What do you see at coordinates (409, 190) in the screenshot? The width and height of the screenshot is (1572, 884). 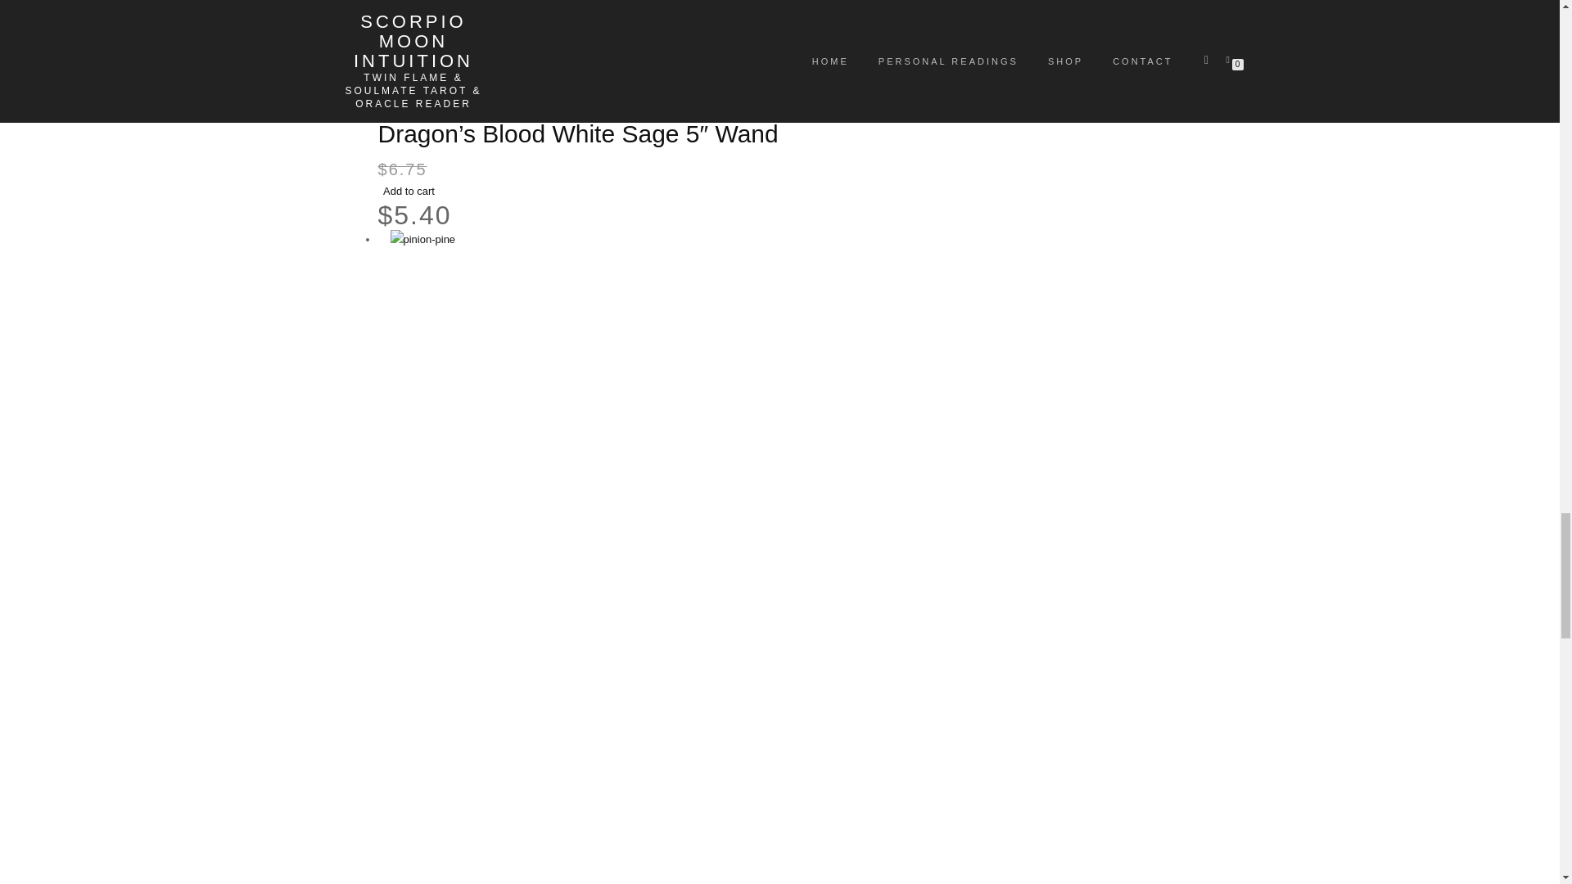 I see `Add to cart` at bounding box center [409, 190].